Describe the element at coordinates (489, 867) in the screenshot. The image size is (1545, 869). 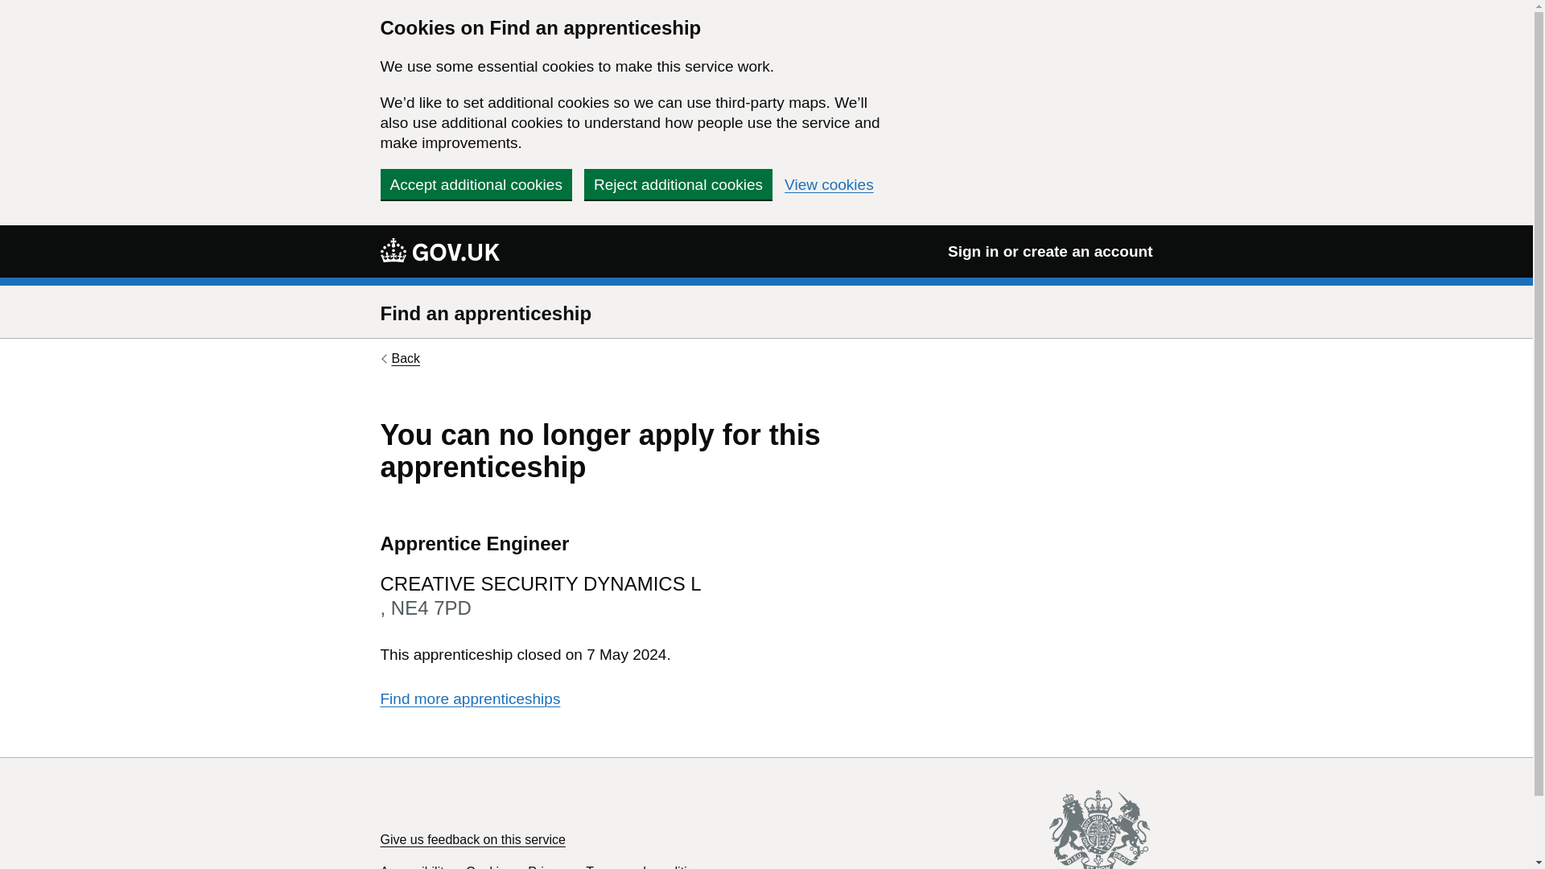
I see `Cookies` at that location.